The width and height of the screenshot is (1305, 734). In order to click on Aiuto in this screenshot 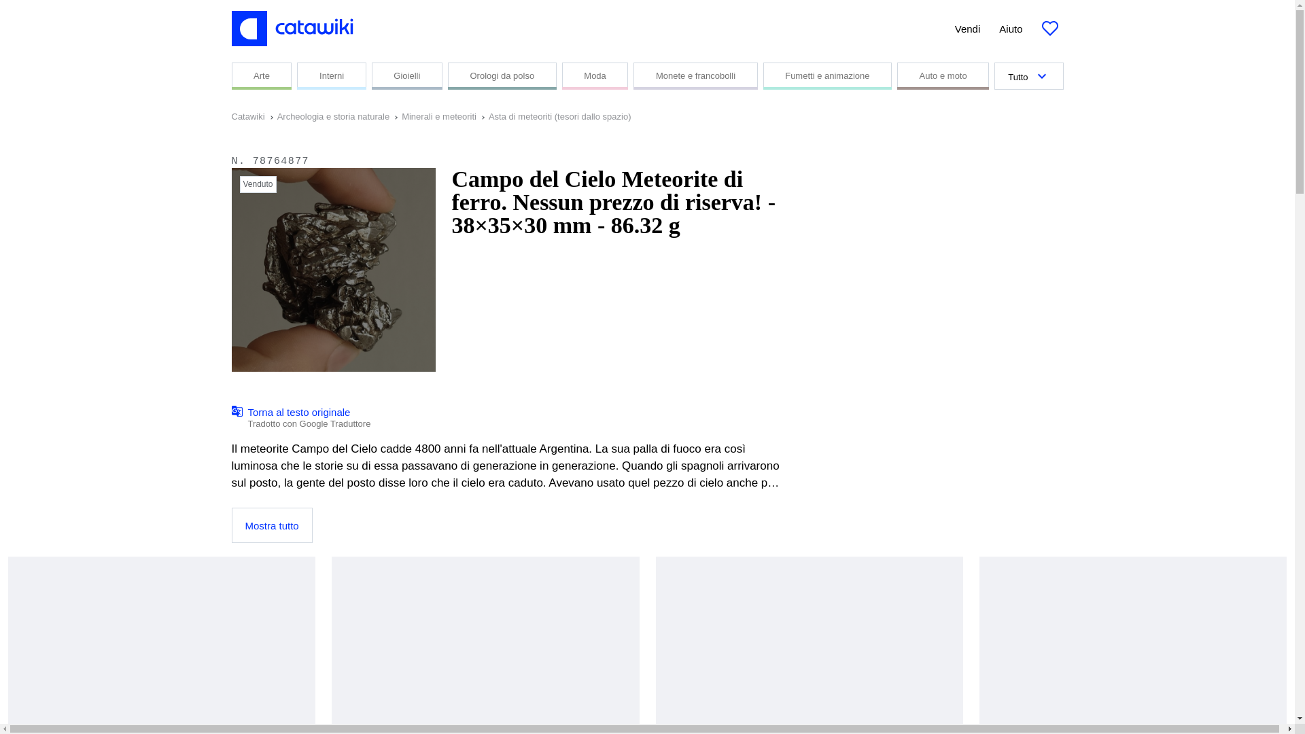, I will do `click(261, 75)`.